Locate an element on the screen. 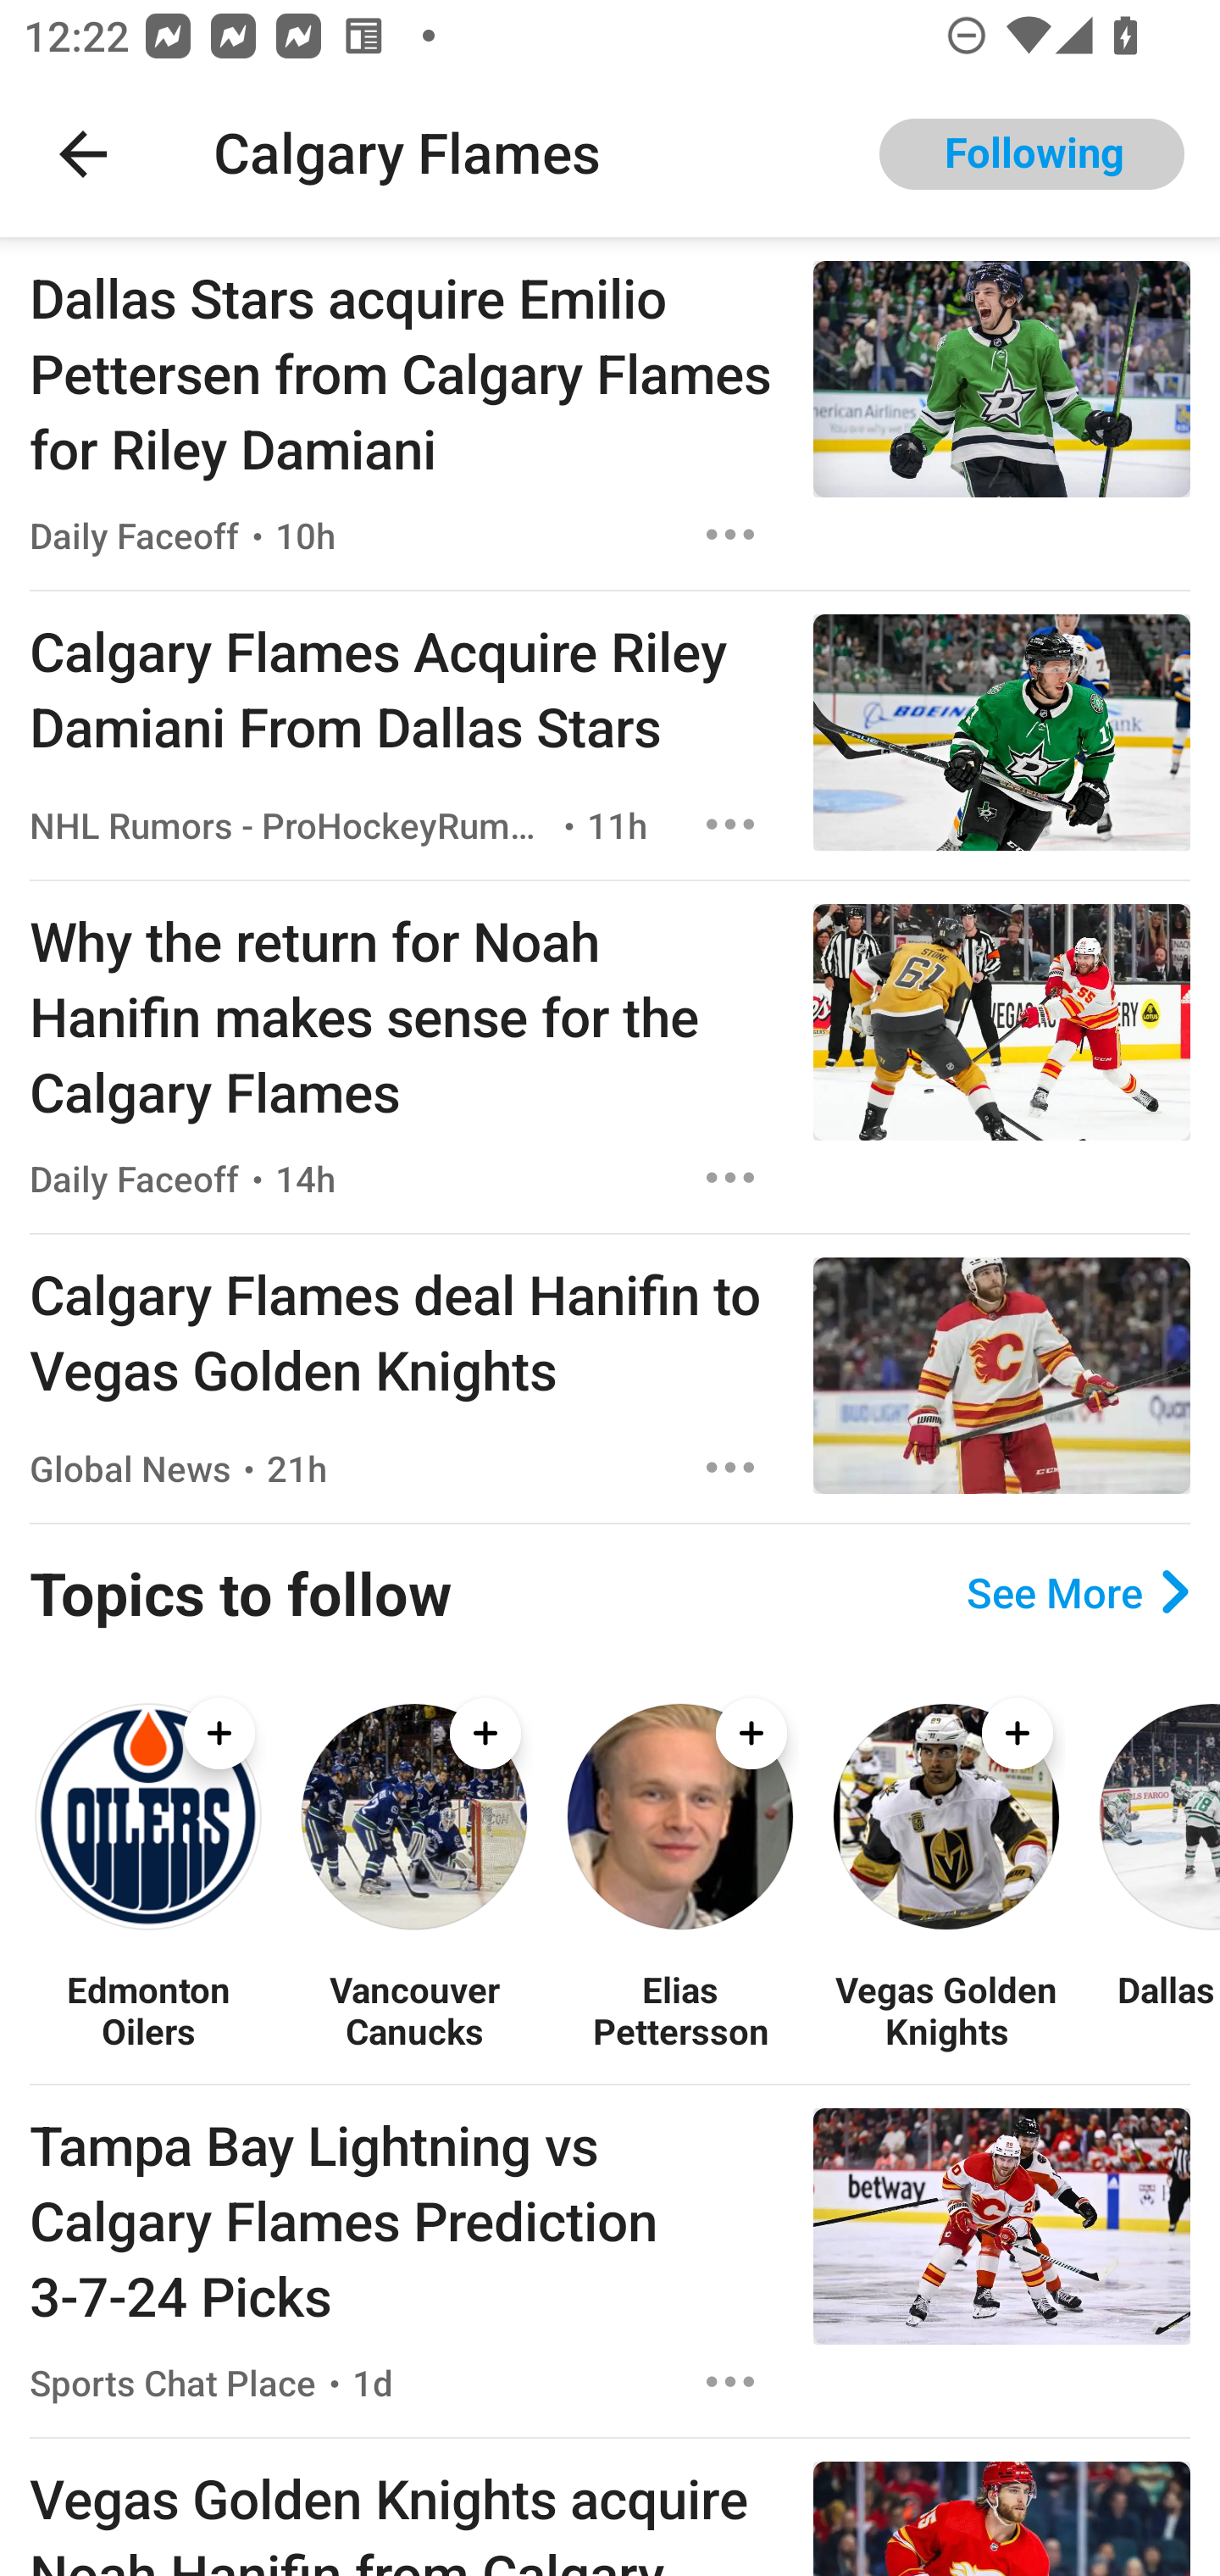 The image size is (1220, 2576). Options is located at coordinates (730, 2381).